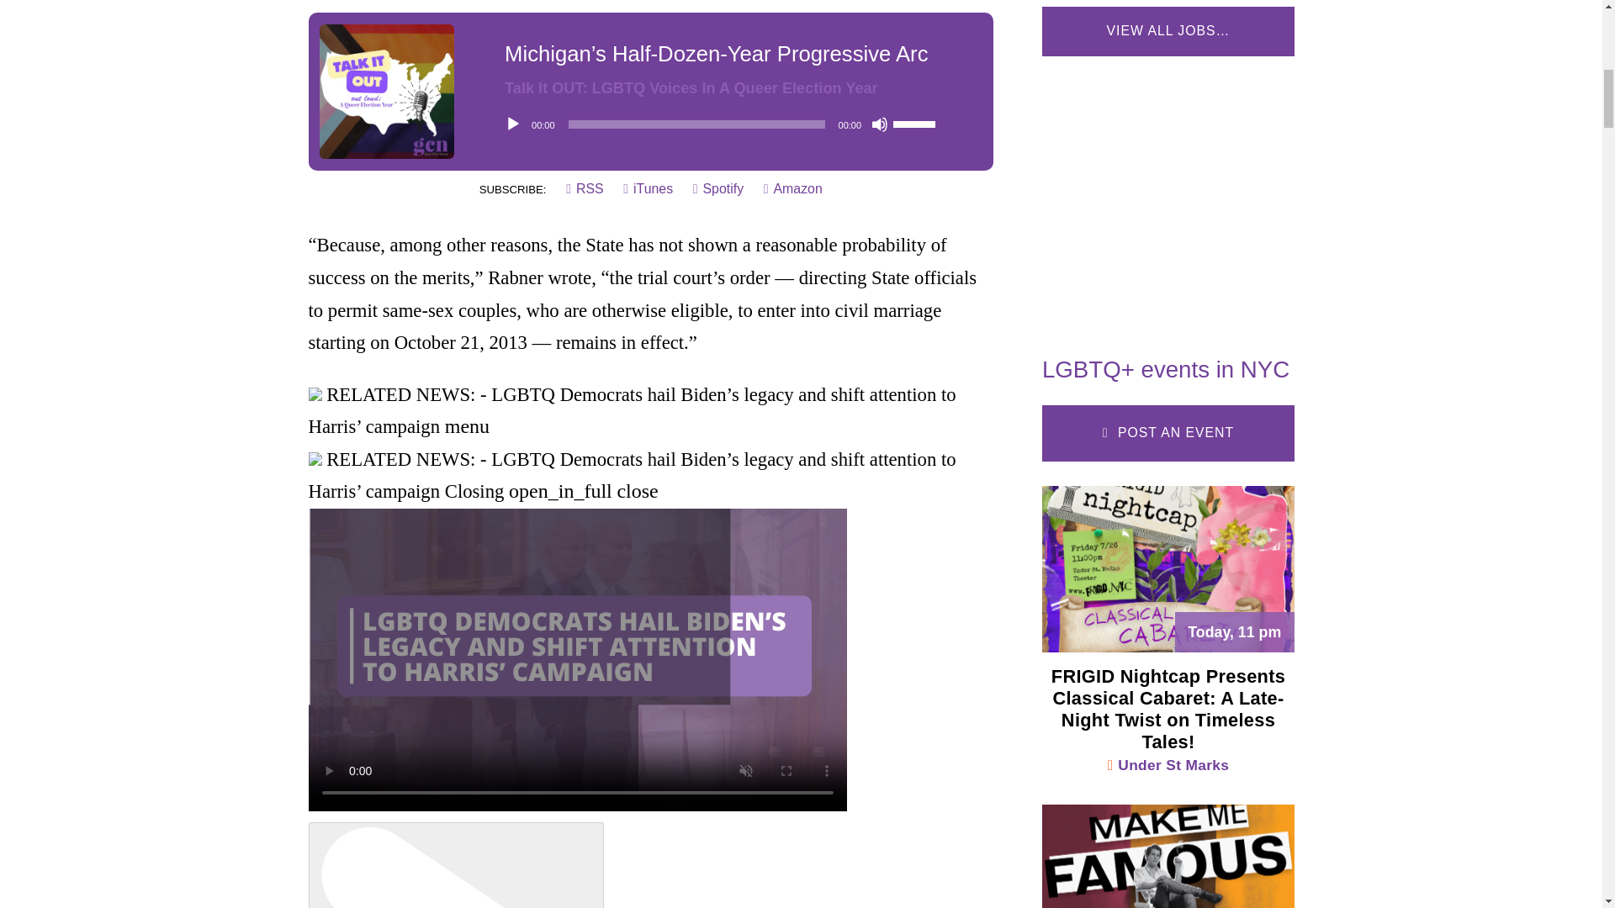 This screenshot has width=1615, height=908. What do you see at coordinates (513, 124) in the screenshot?
I see `Play` at bounding box center [513, 124].